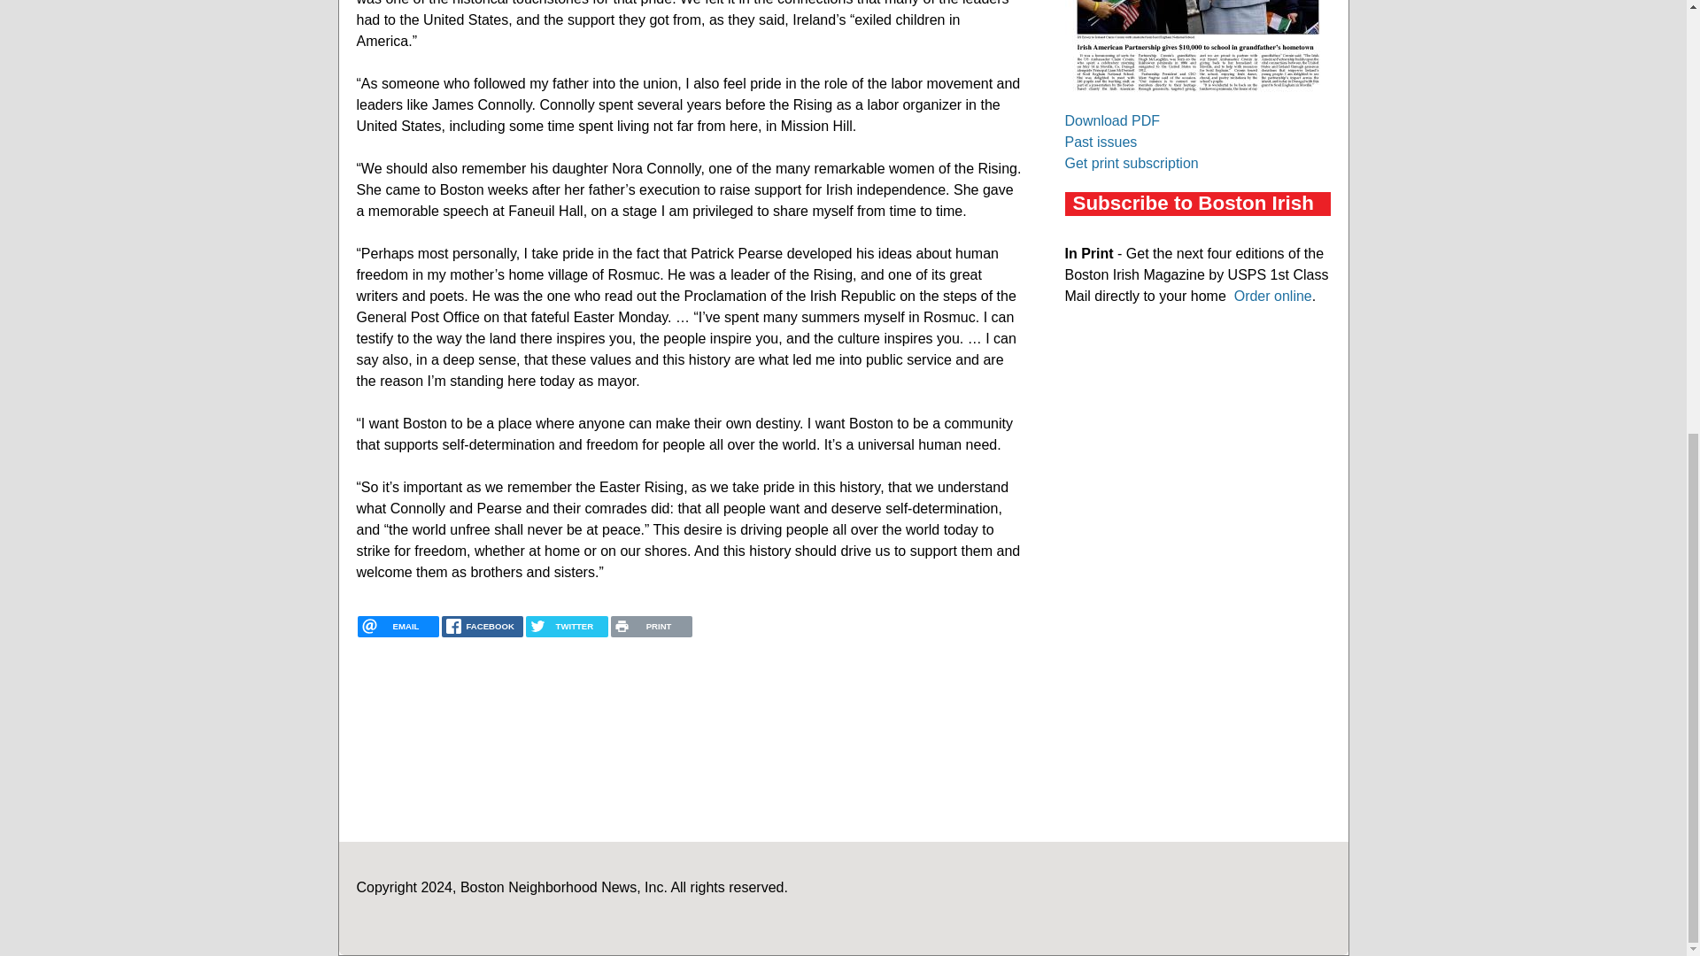  I want to click on Order online, so click(1273, 296).